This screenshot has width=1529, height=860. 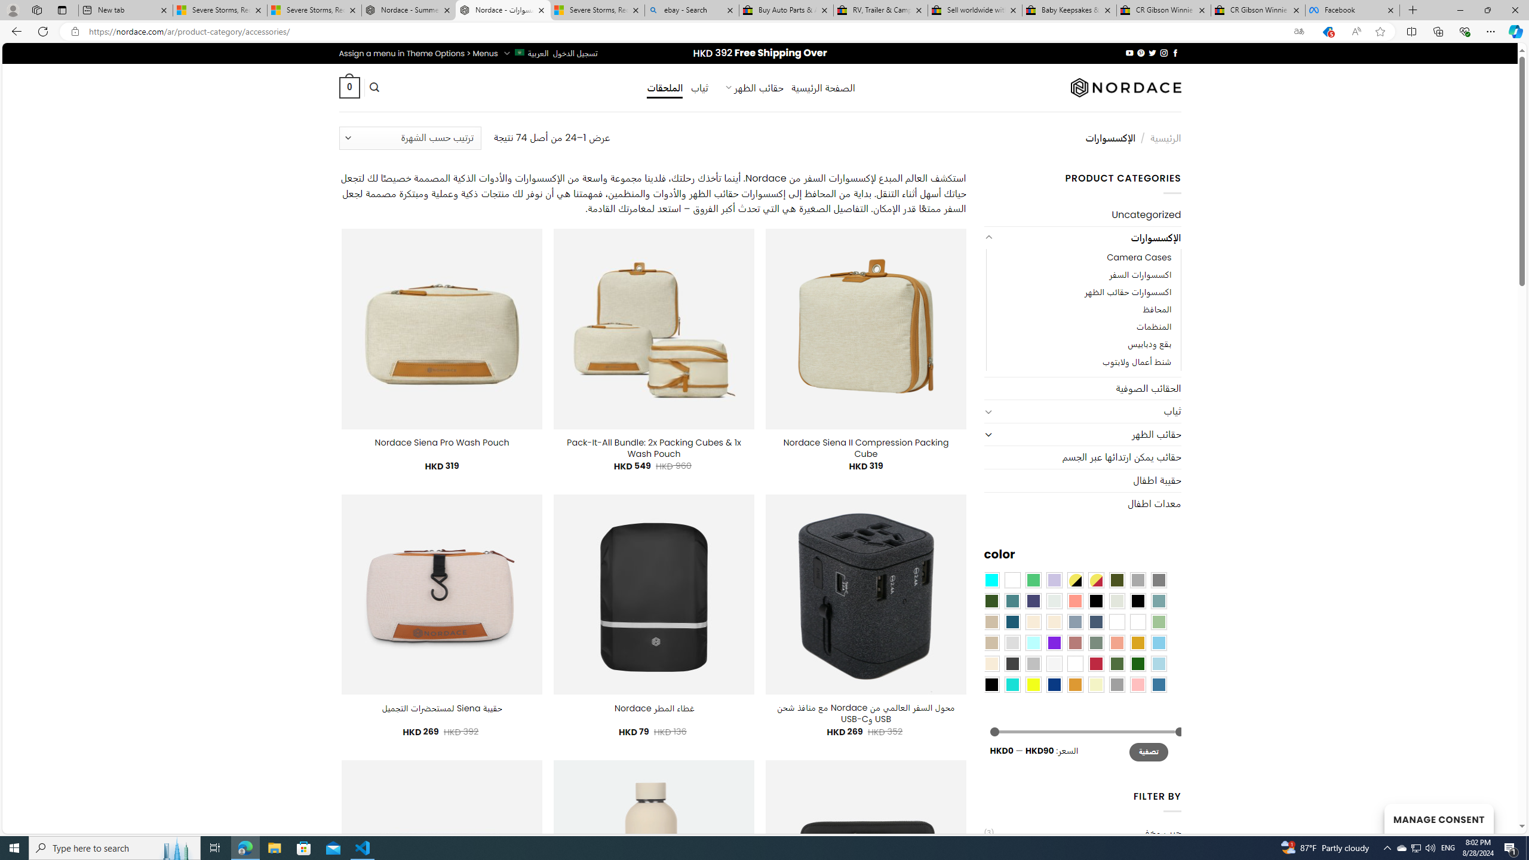 I want to click on Add this page to favorites (Ctrl+D), so click(x=1381, y=32).